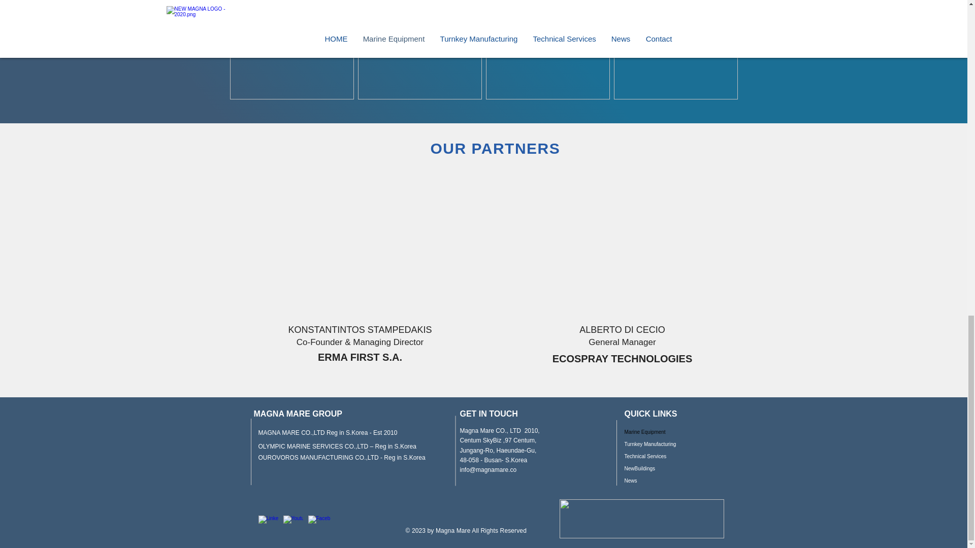  What do you see at coordinates (660, 432) in the screenshot?
I see `Marine Equipment` at bounding box center [660, 432].